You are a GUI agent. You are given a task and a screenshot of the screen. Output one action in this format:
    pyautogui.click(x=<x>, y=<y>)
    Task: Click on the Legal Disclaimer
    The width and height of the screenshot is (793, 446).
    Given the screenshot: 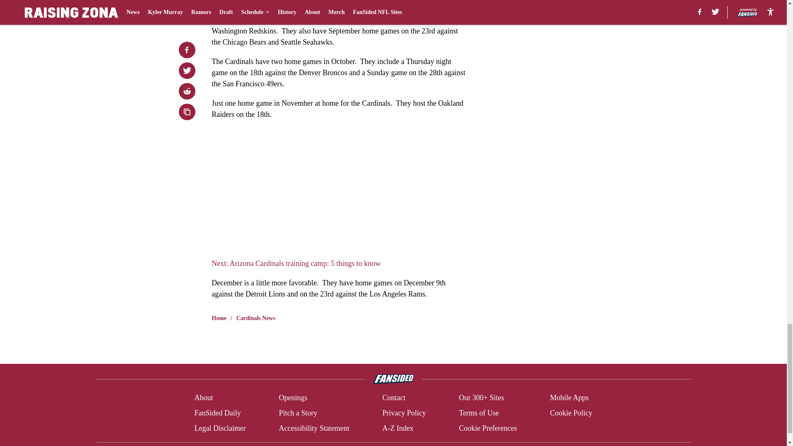 What is the action you would take?
    pyautogui.click(x=220, y=428)
    